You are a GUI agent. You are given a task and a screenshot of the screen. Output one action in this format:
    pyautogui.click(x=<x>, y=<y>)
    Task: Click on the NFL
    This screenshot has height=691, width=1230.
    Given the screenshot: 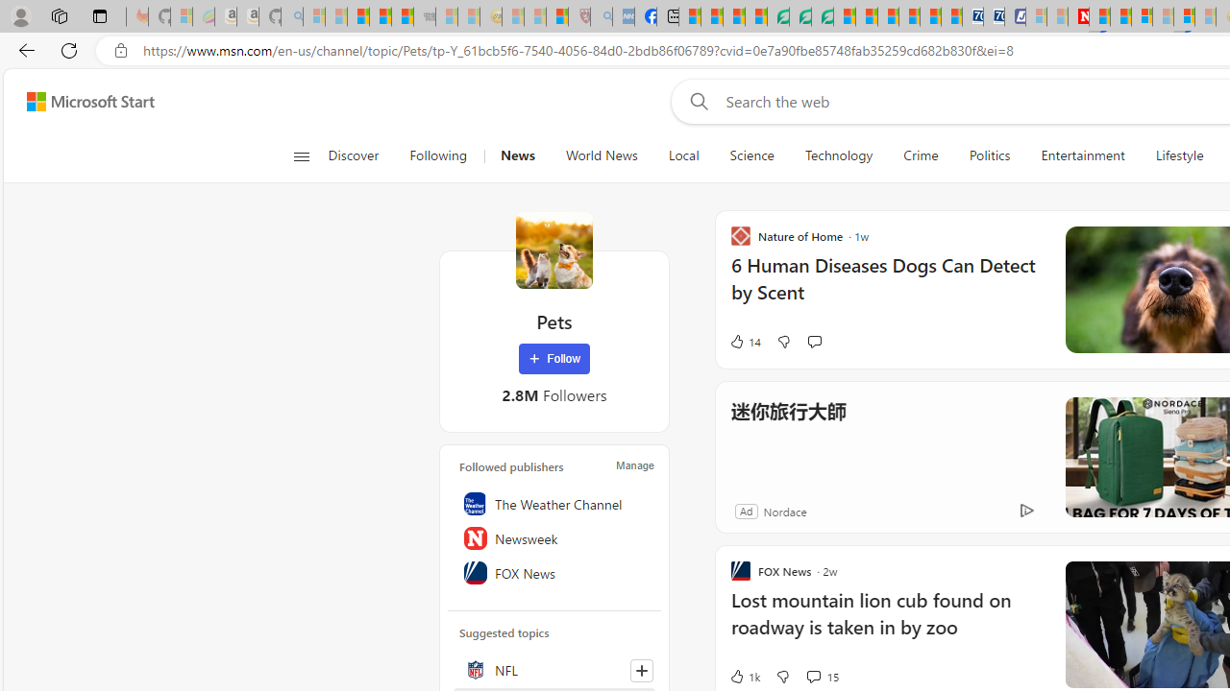 What is the action you would take?
    pyautogui.click(x=554, y=670)
    